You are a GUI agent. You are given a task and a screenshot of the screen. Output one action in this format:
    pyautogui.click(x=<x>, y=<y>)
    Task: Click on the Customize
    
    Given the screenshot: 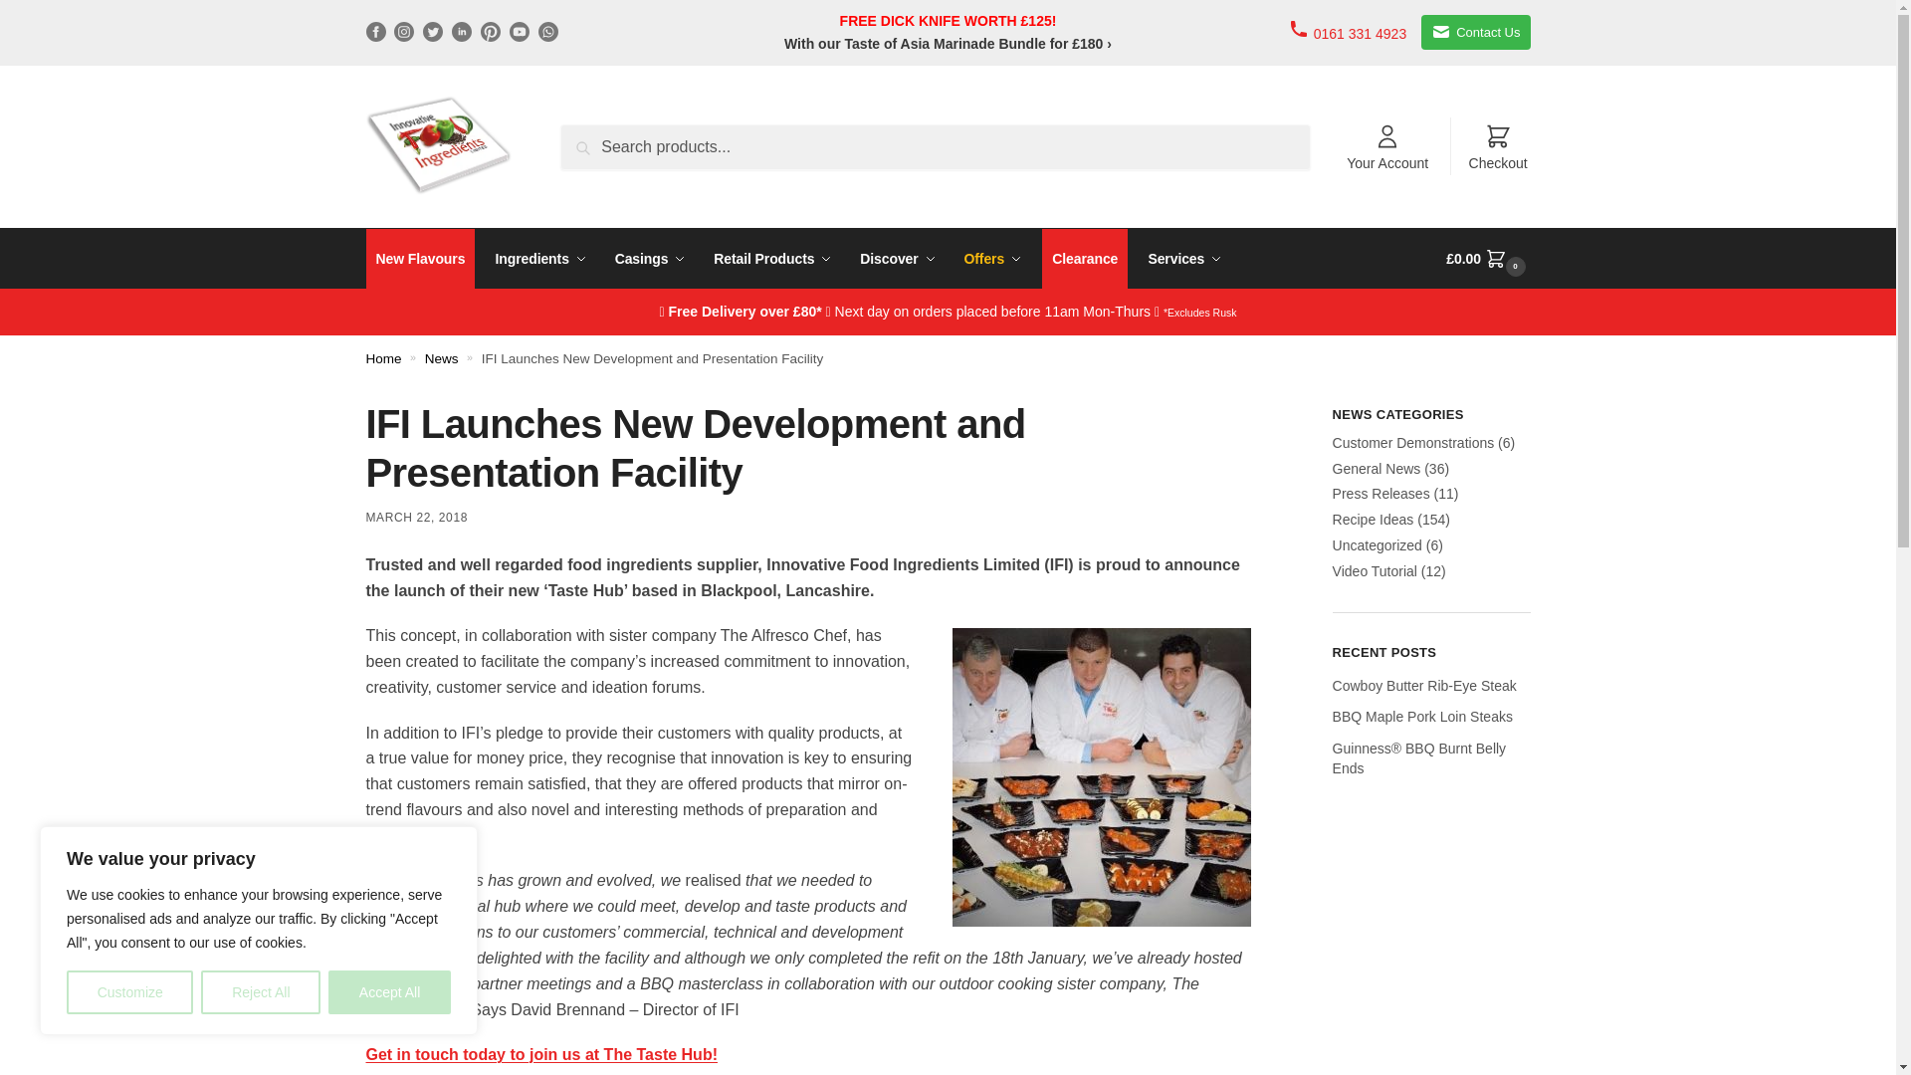 What is the action you would take?
    pyautogui.click(x=129, y=992)
    